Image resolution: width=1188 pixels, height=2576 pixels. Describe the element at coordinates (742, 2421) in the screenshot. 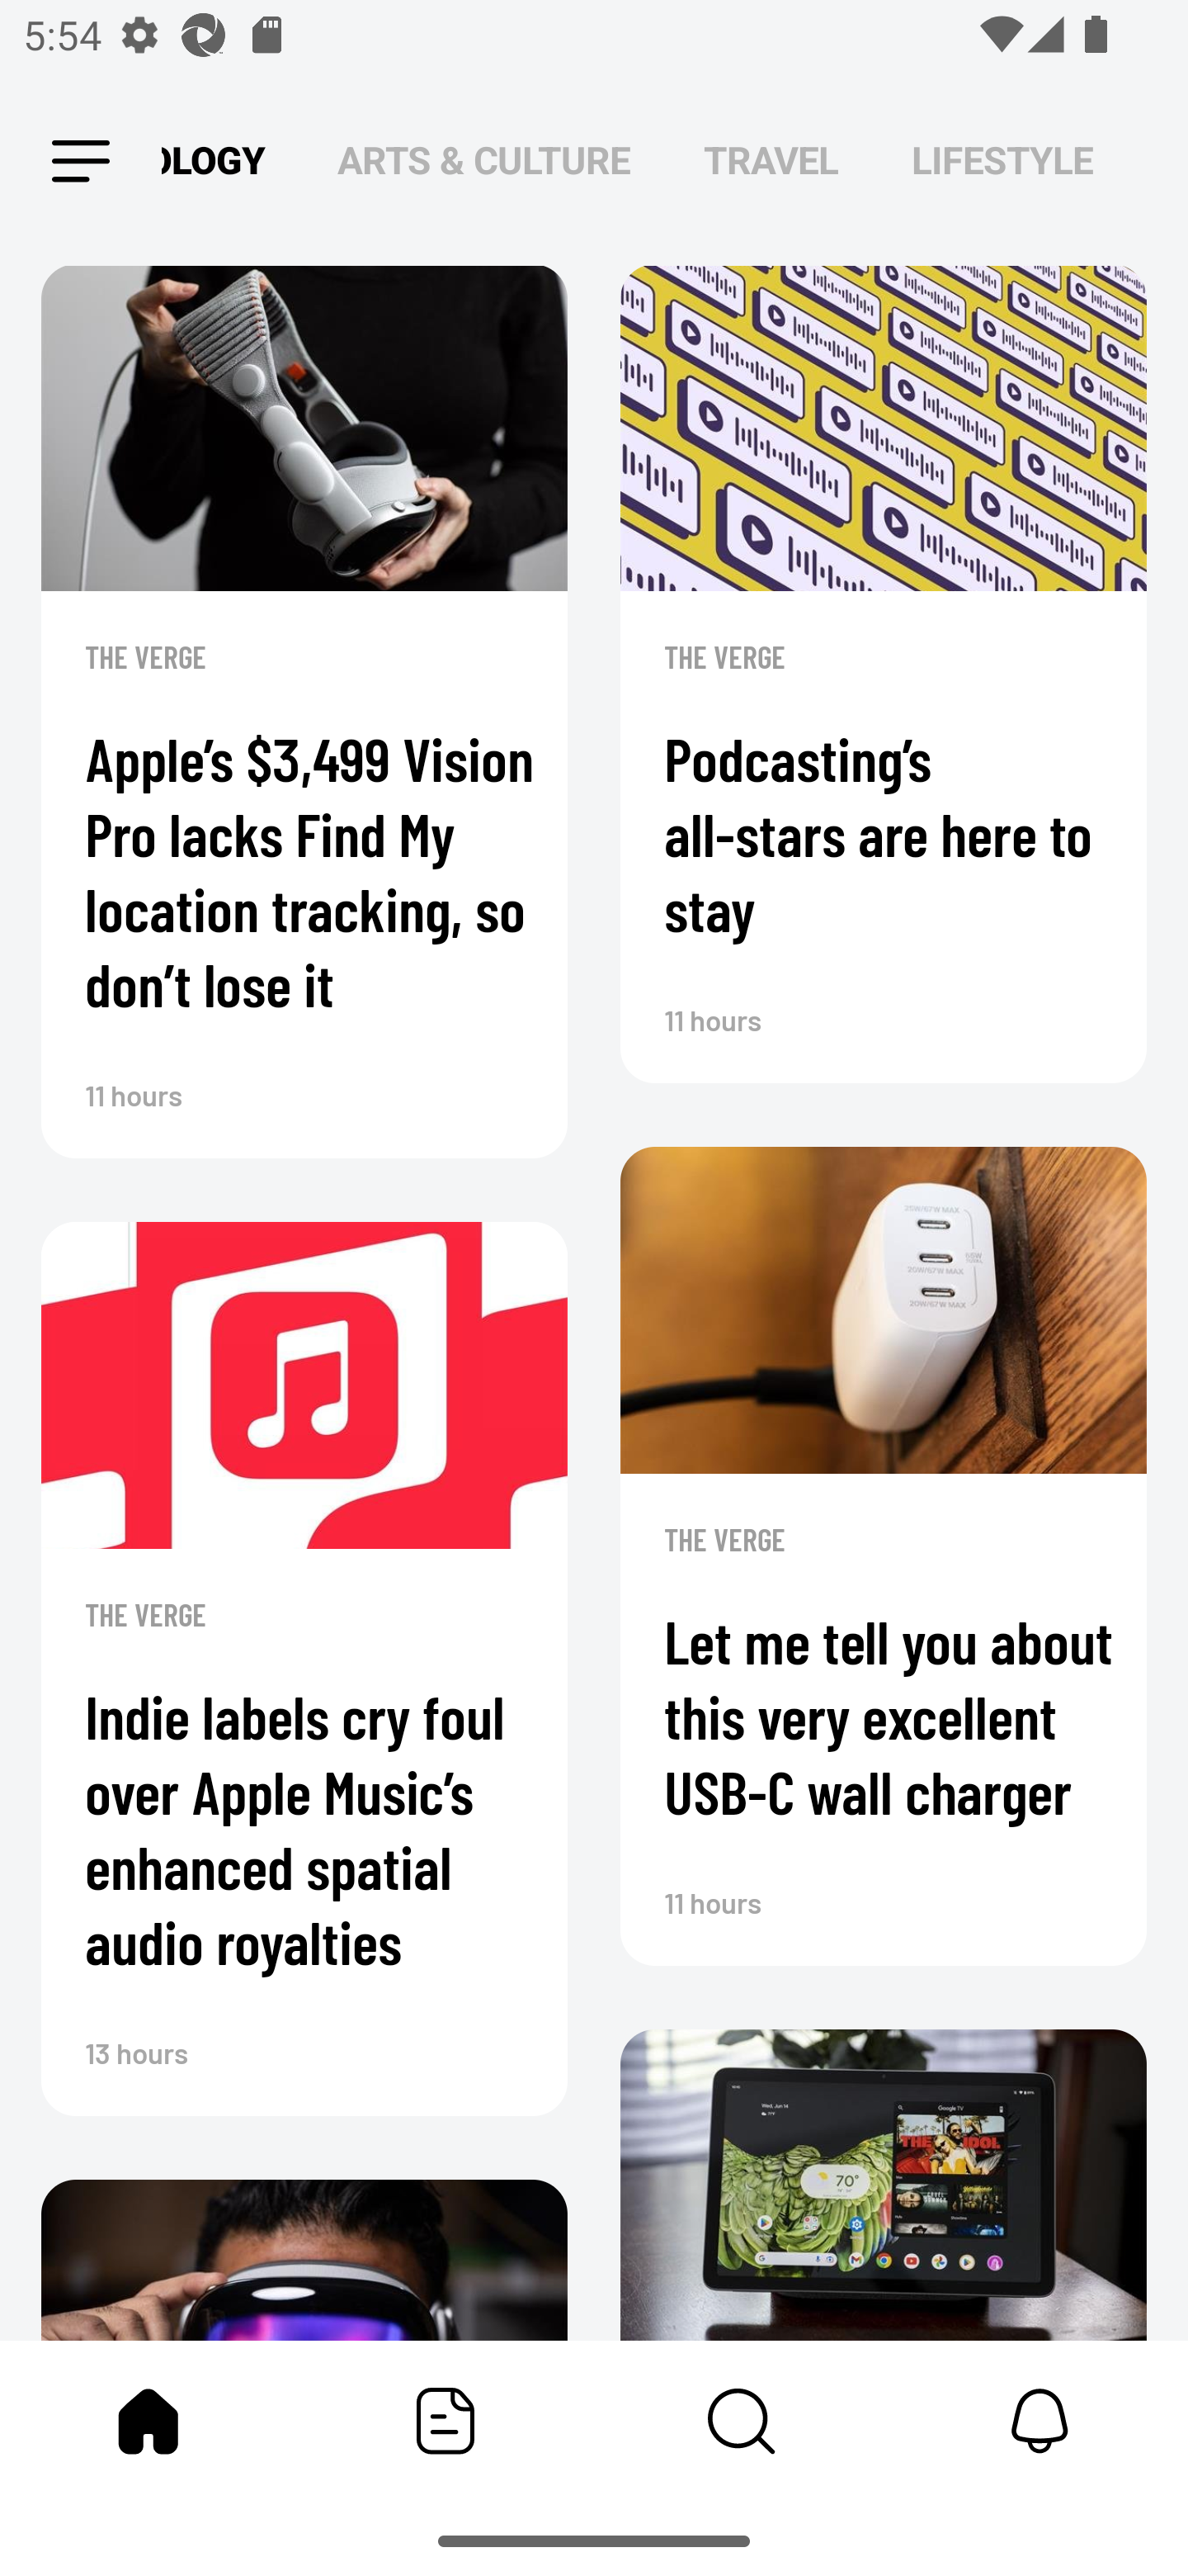

I see `Content Store` at that location.